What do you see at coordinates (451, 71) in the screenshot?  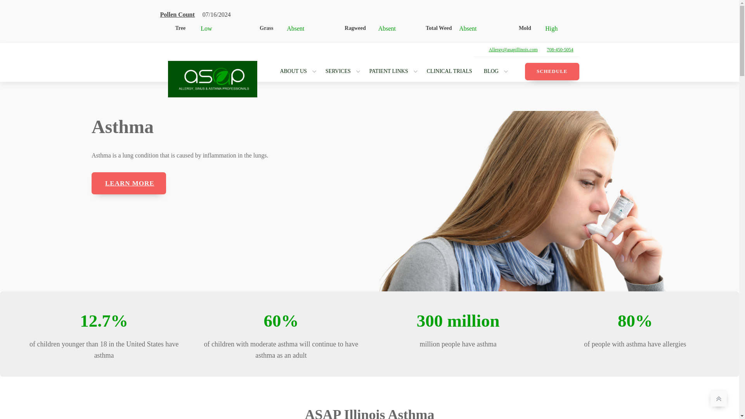 I see `CLINICAL TRIALS` at bounding box center [451, 71].